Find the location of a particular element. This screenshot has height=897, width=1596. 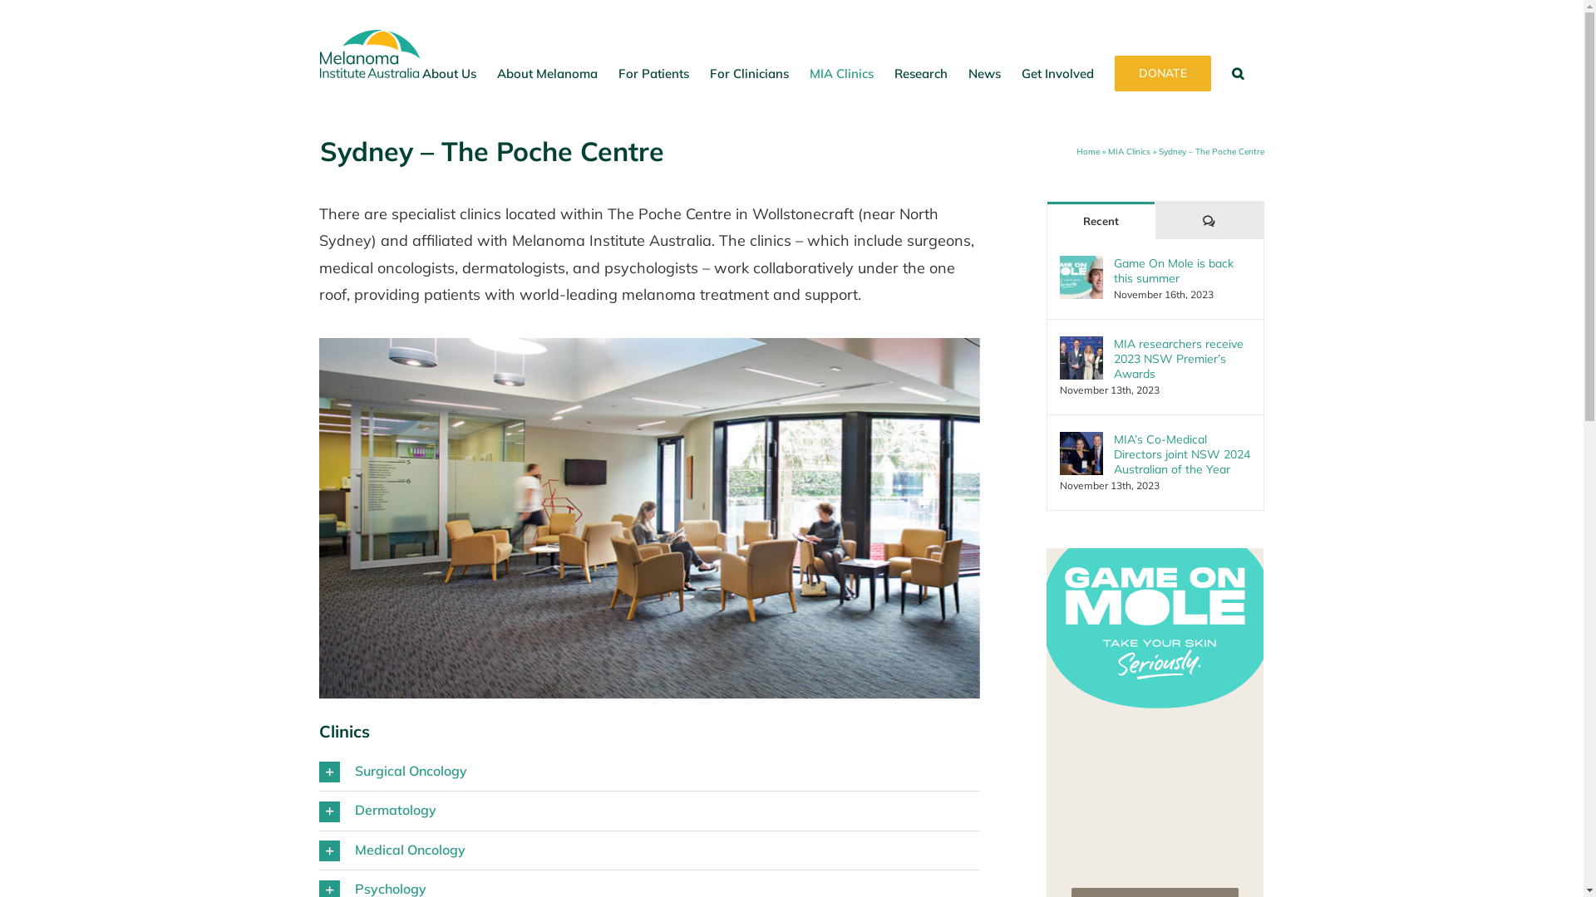

Search is located at coordinates (1238, 73).